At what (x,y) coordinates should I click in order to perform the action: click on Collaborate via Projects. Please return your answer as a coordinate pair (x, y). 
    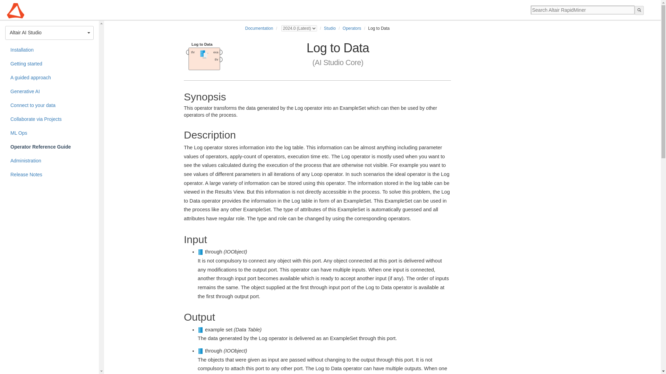
    Looking at the image, I should click on (49, 119).